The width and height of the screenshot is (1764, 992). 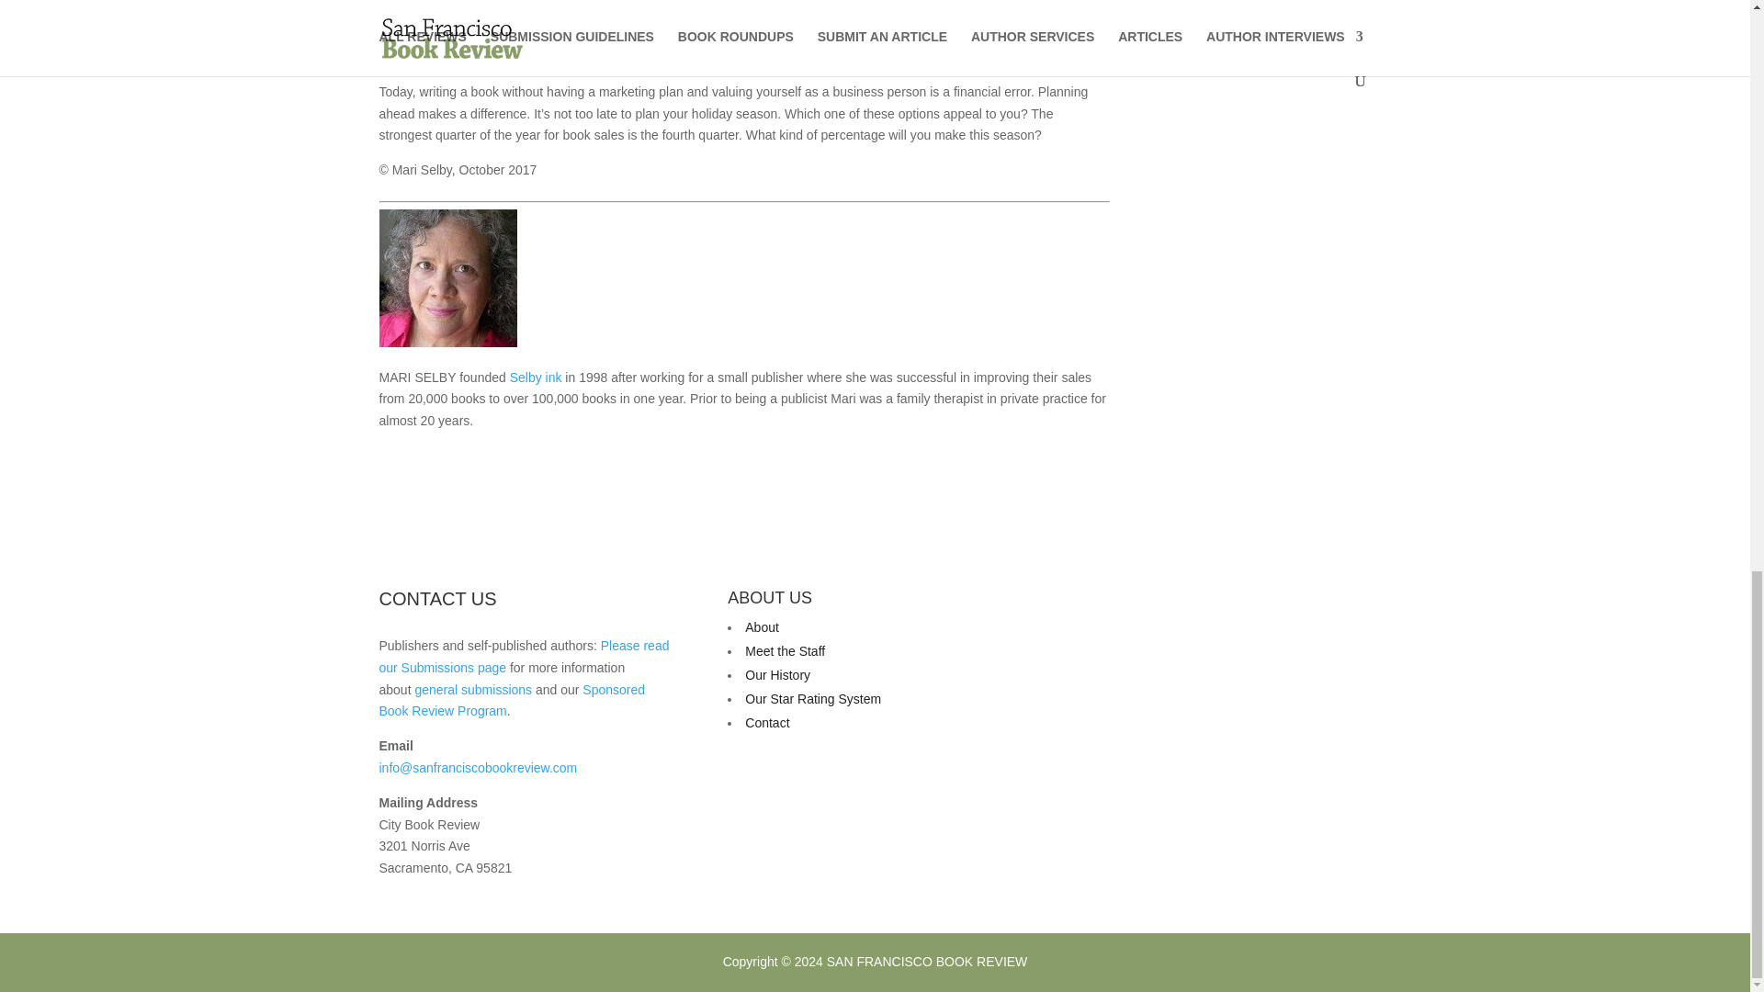 I want to click on Submitting Books for Review, so click(x=524, y=657).